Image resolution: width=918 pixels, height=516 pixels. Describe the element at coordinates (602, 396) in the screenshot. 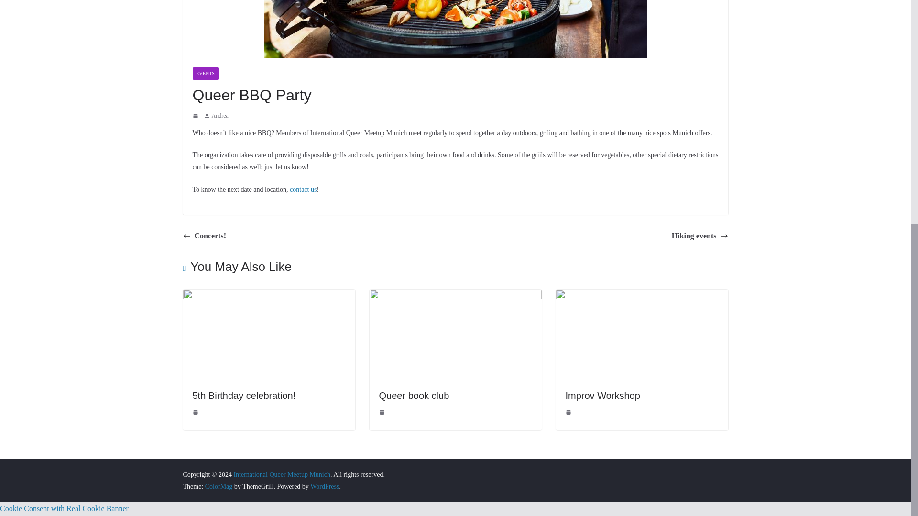

I see `Improv Workshop` at that location.